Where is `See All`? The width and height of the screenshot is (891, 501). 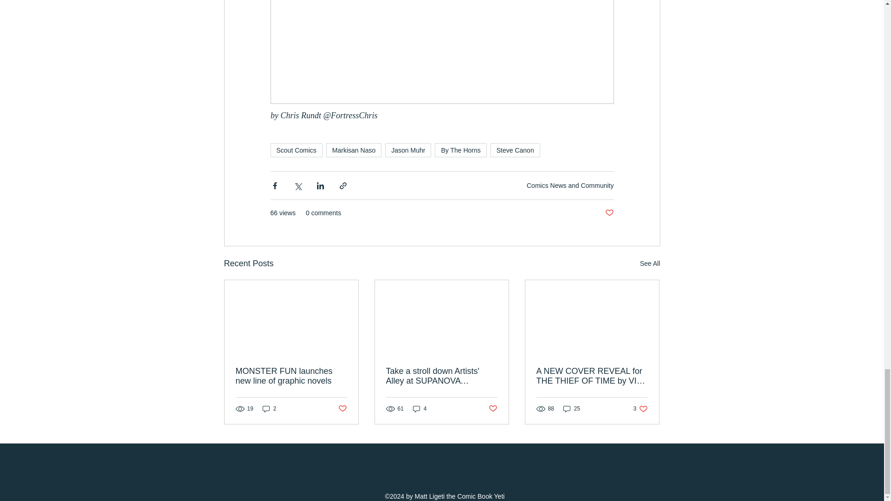 See All is located at coordinates (650, 263).